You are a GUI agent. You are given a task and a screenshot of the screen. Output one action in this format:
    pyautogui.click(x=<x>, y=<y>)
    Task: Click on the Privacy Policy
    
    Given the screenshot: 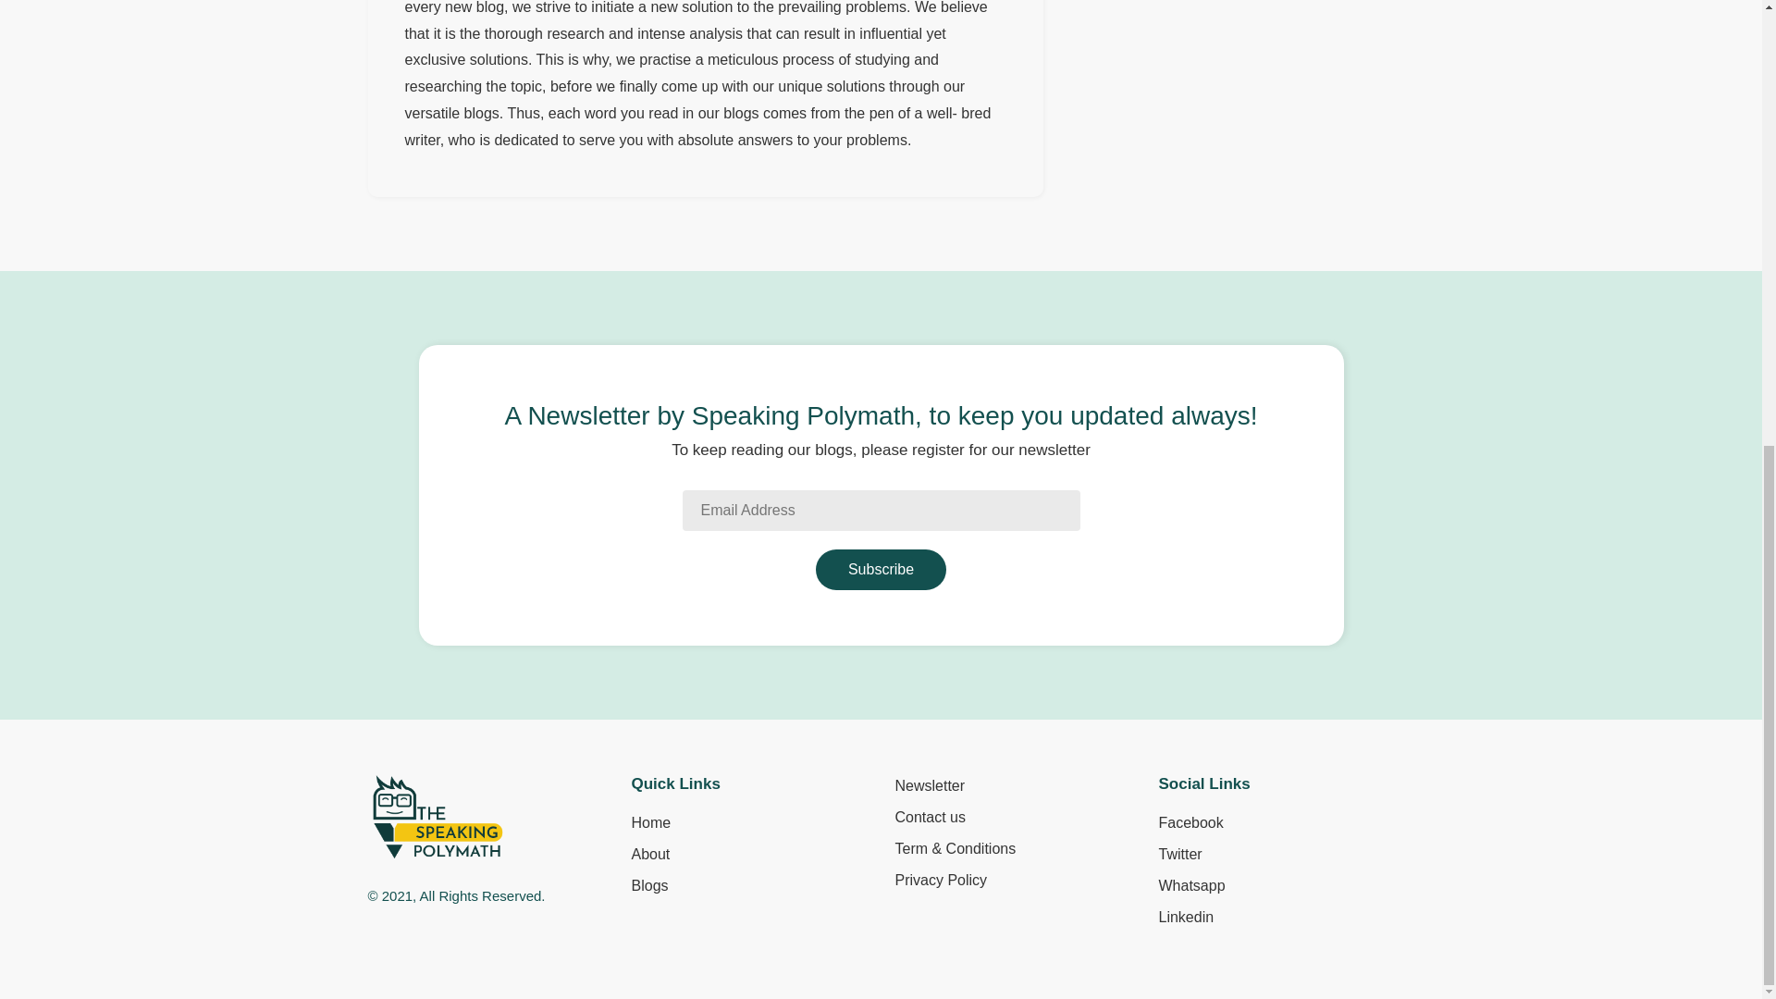 What is the action you would take?
    pyautogui.click(x=941, y=881)
    